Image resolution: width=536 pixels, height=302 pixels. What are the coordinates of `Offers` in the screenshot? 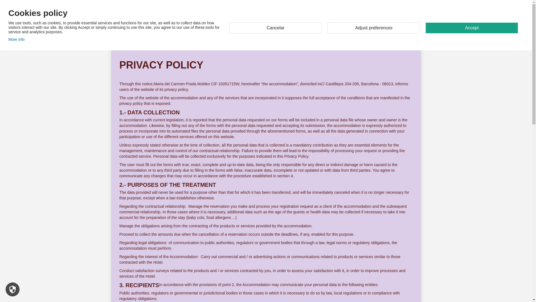 It's located at (339, 22).